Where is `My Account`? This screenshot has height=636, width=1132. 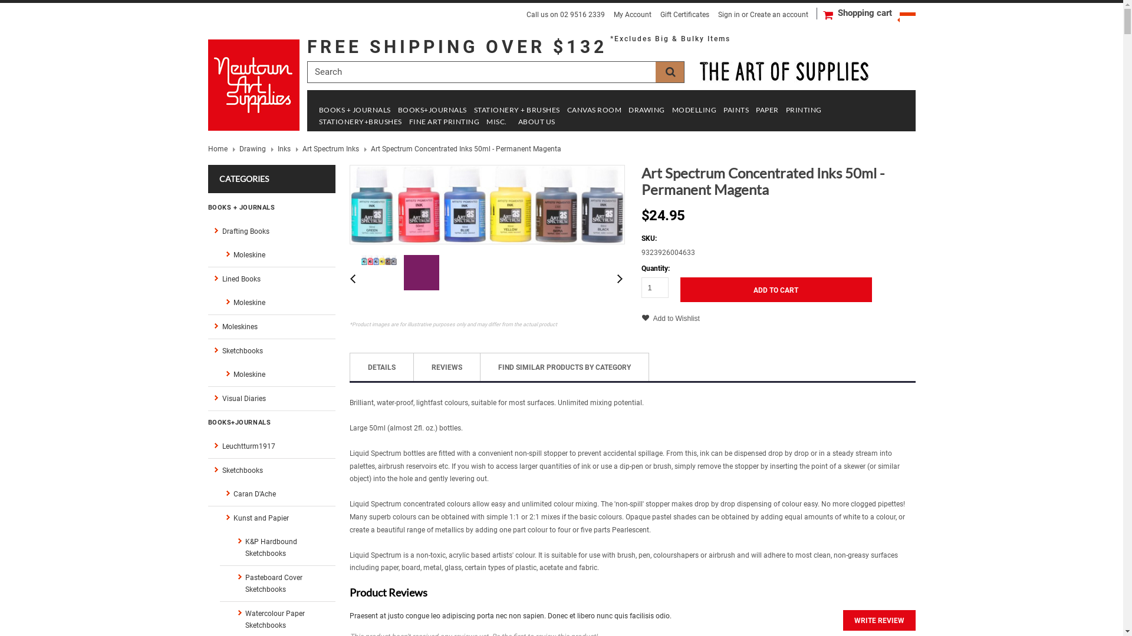
My Account is located at coordinates (632, 15).